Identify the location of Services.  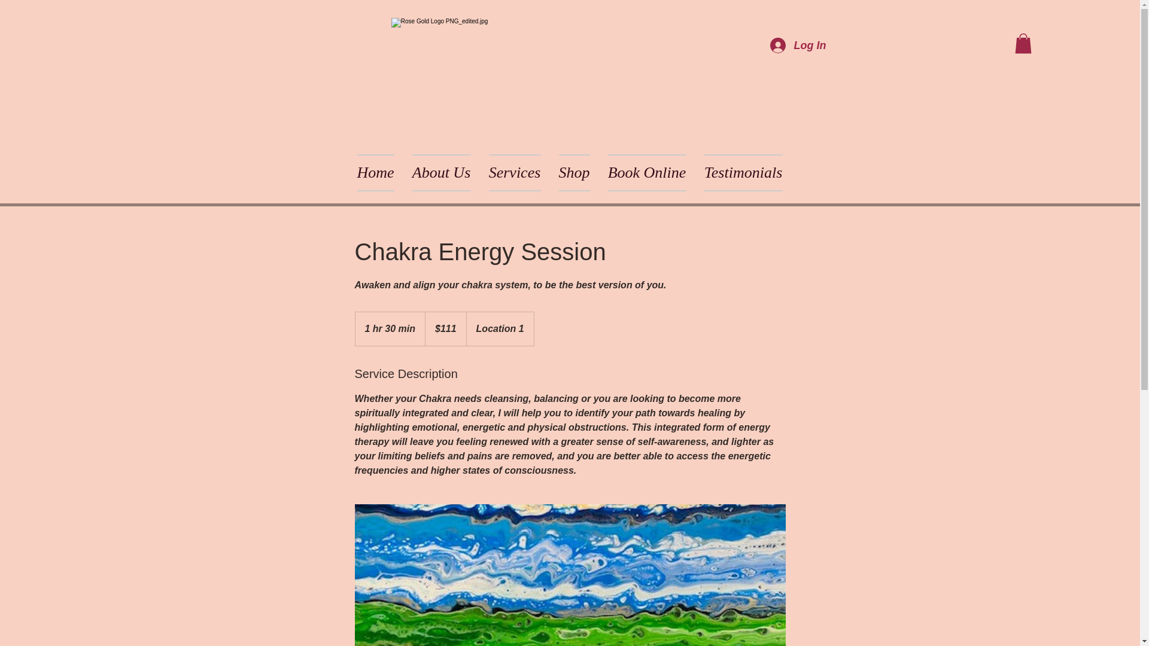
(515, 172).